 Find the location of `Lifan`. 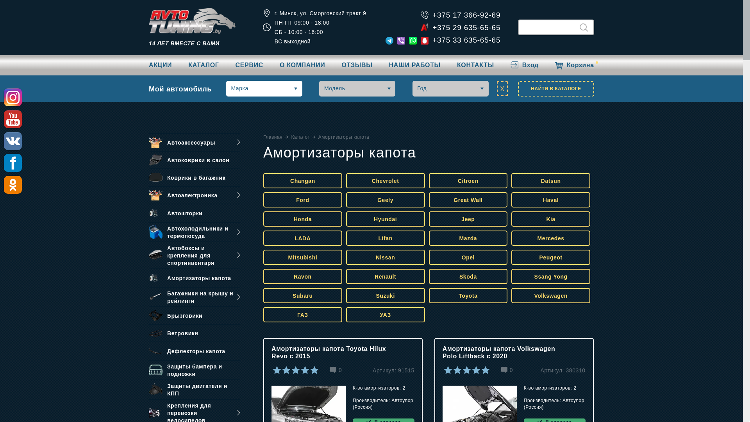

Lifan is located at coordinates (386, 238).